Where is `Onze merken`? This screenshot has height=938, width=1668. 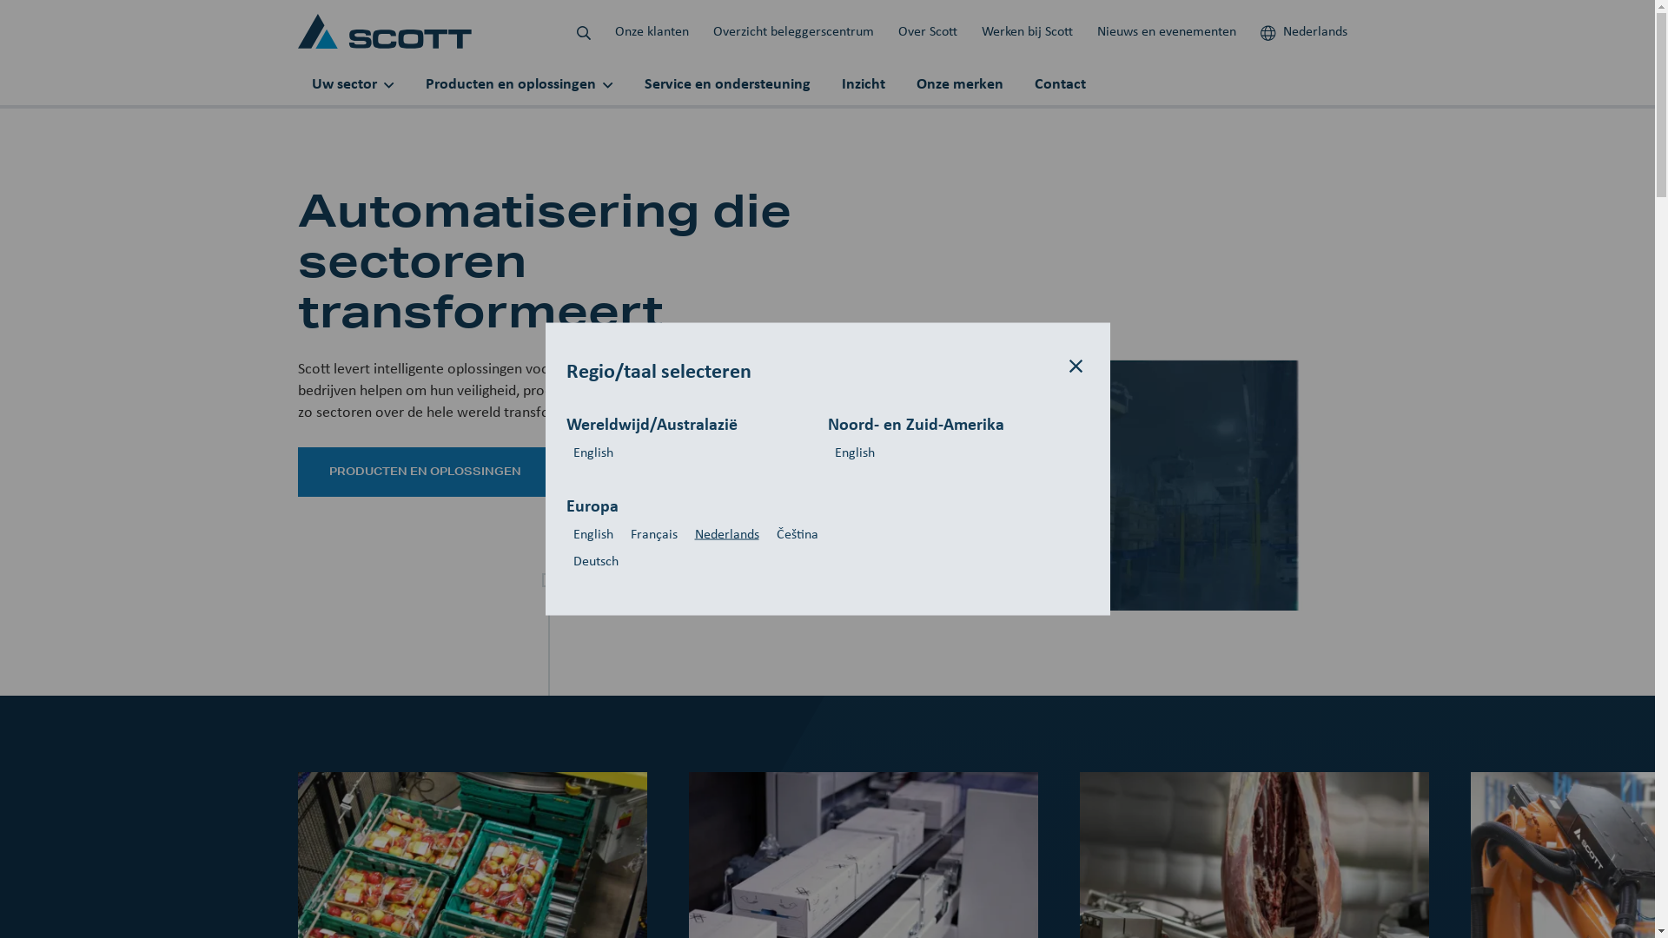 Onze merken is located at coordinates (959, 83).